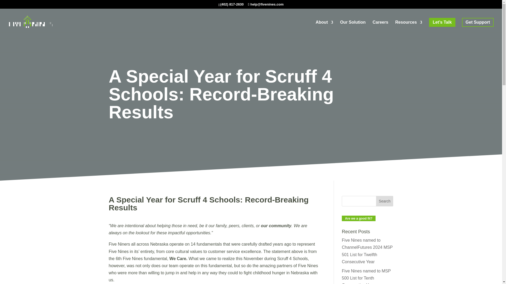  I want to click on Search, so click(385, 201).